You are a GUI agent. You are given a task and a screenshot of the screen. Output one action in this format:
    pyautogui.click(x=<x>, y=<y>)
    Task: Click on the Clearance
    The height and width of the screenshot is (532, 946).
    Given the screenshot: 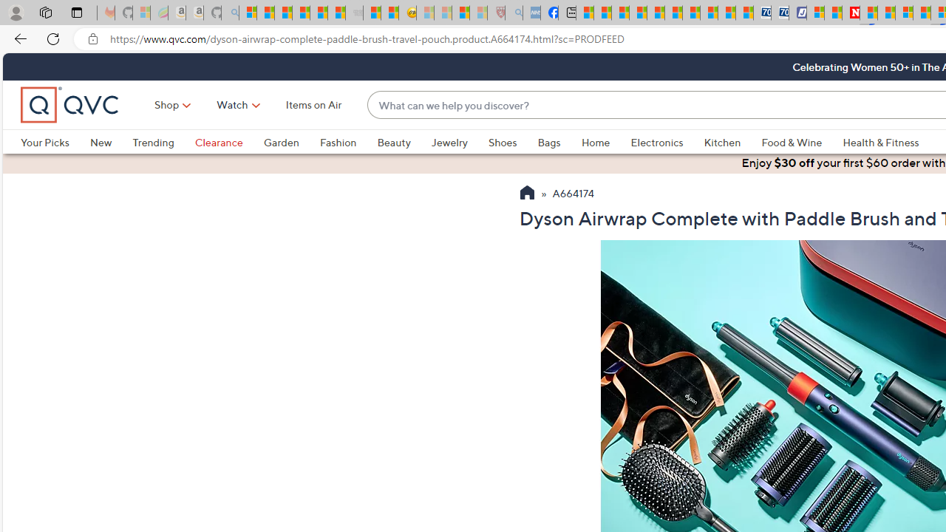 What is the action you would take?
    pyautogui.click(x=229, y=142)
    